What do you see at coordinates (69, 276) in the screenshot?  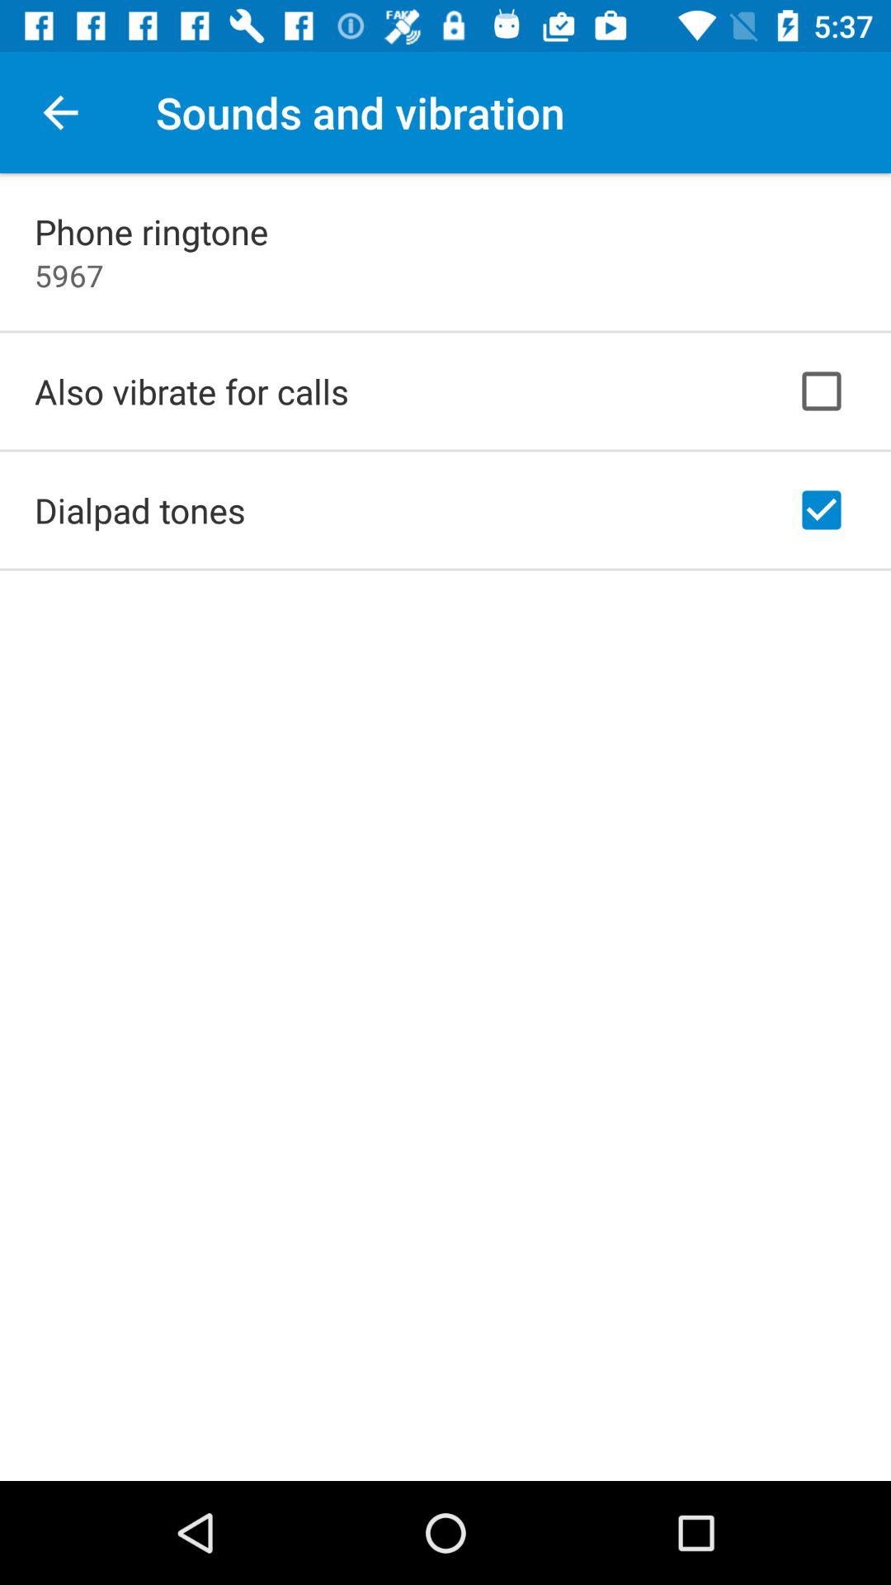 I see `flip until 5967 app` at bounding box center [69, 276].